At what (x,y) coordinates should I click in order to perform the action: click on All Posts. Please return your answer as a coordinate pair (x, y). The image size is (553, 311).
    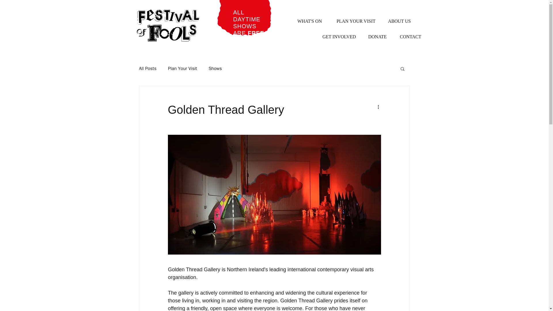
    Looking at the image, I should click on (147, 69).